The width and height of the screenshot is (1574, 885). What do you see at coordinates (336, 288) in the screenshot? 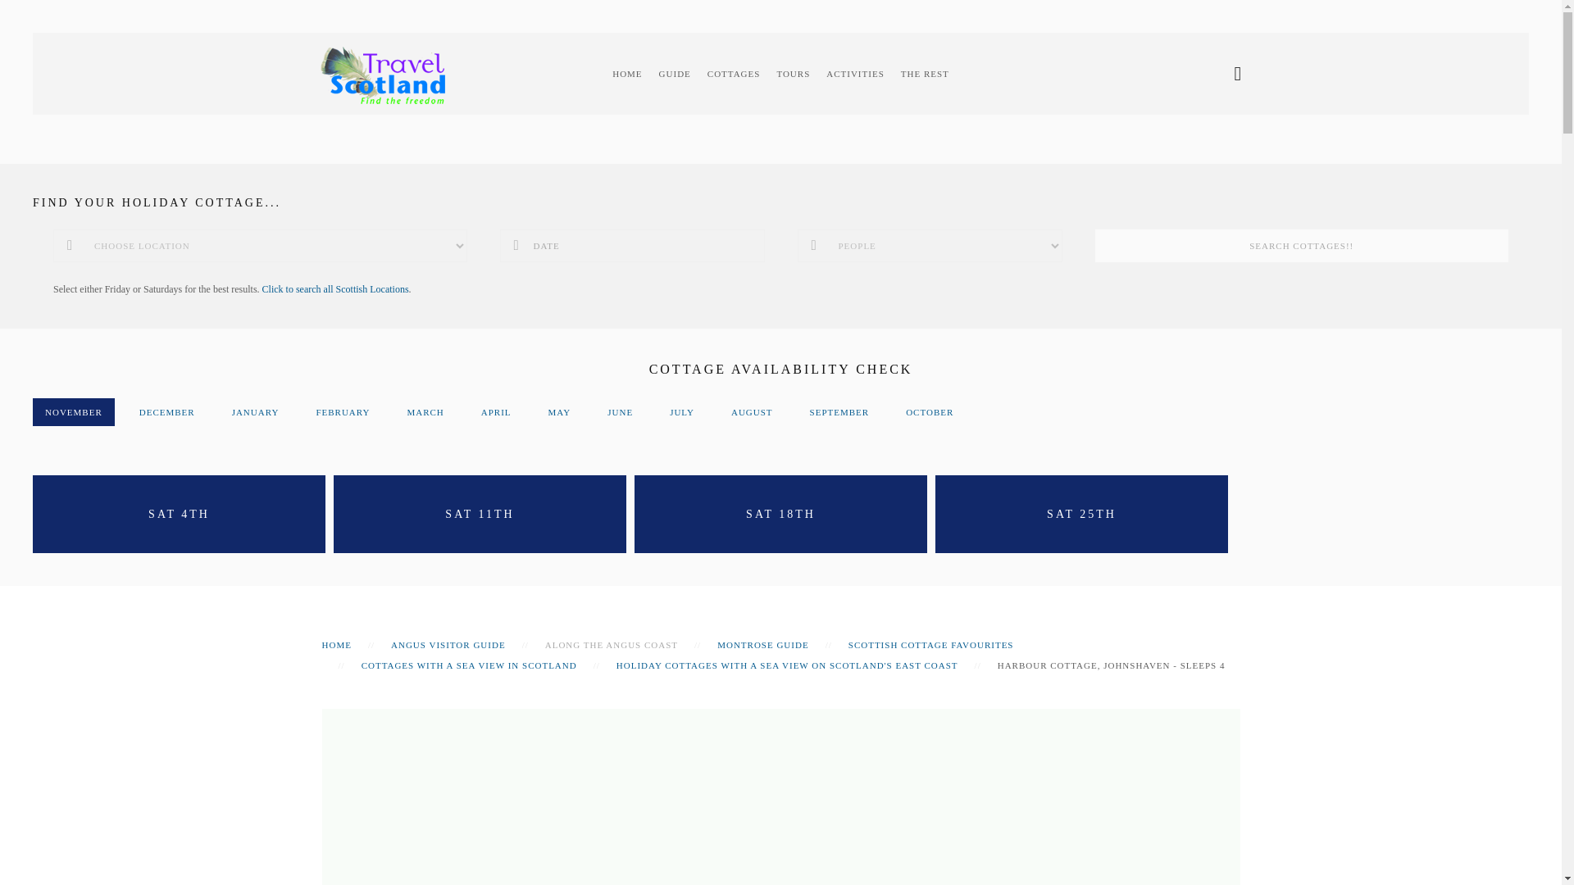
I see `All Cottages Search` at bounding box center [336, 288].